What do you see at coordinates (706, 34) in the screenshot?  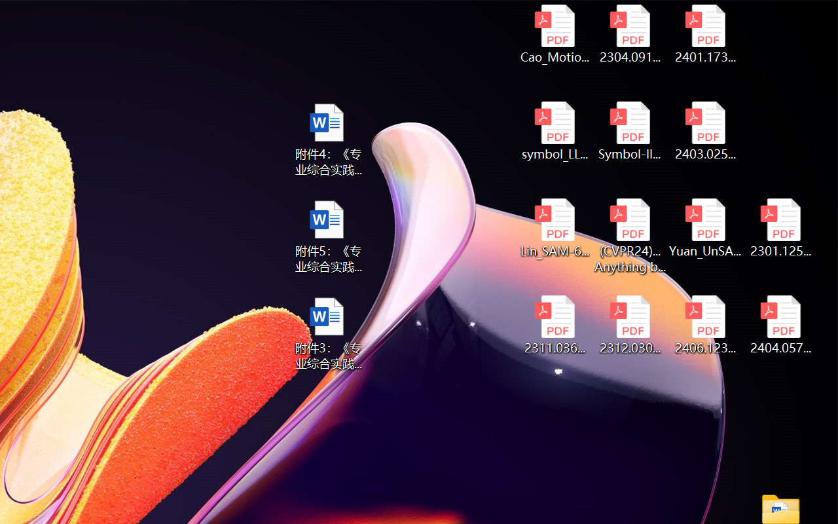 I see `2401.17399v1.pdf` at bounding box center [706, 34].